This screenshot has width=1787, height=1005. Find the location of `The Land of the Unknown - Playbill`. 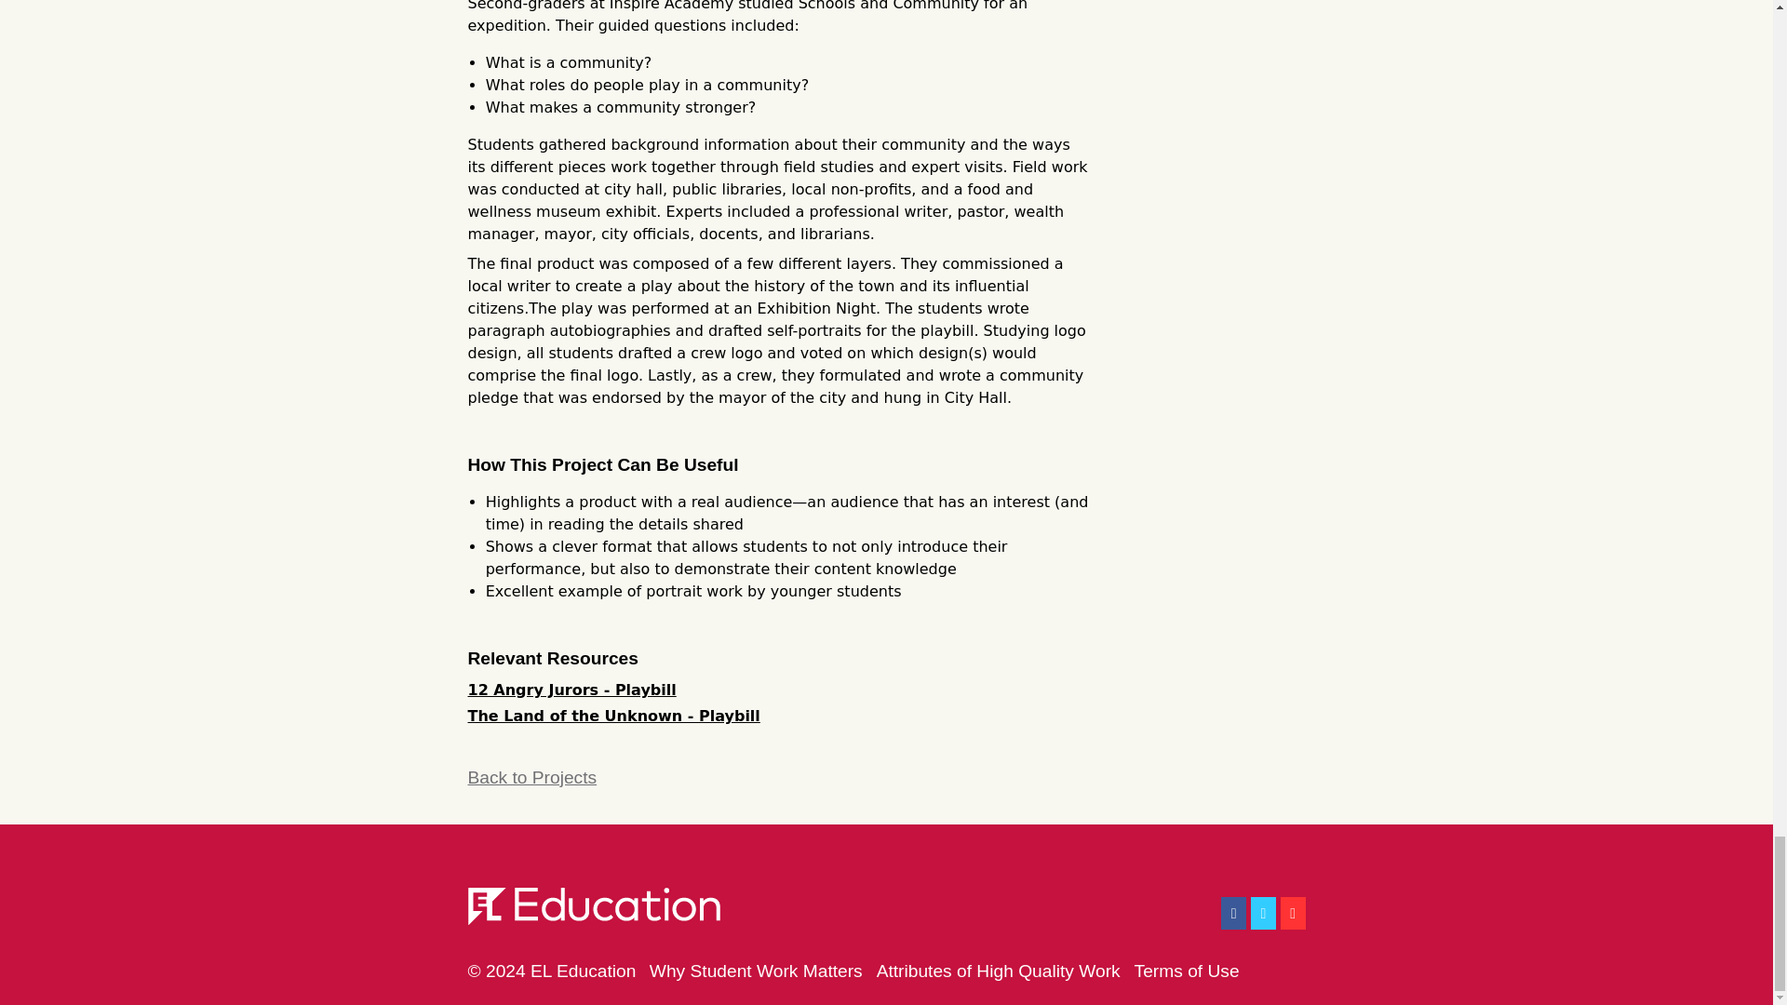

The Land of the Unknown - Playbill is located at coordinates (612, 716).